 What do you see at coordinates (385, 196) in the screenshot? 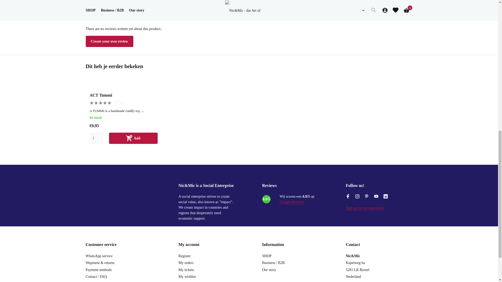
I see `linkedin2` at bounding box center [385, 196].